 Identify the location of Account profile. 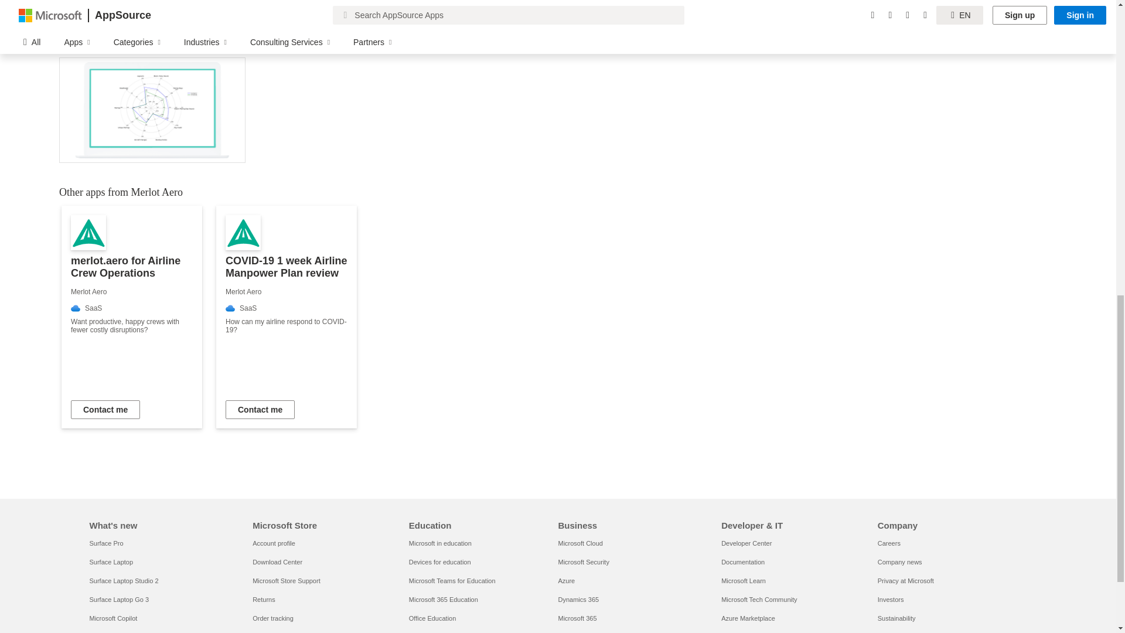
(273, 543).